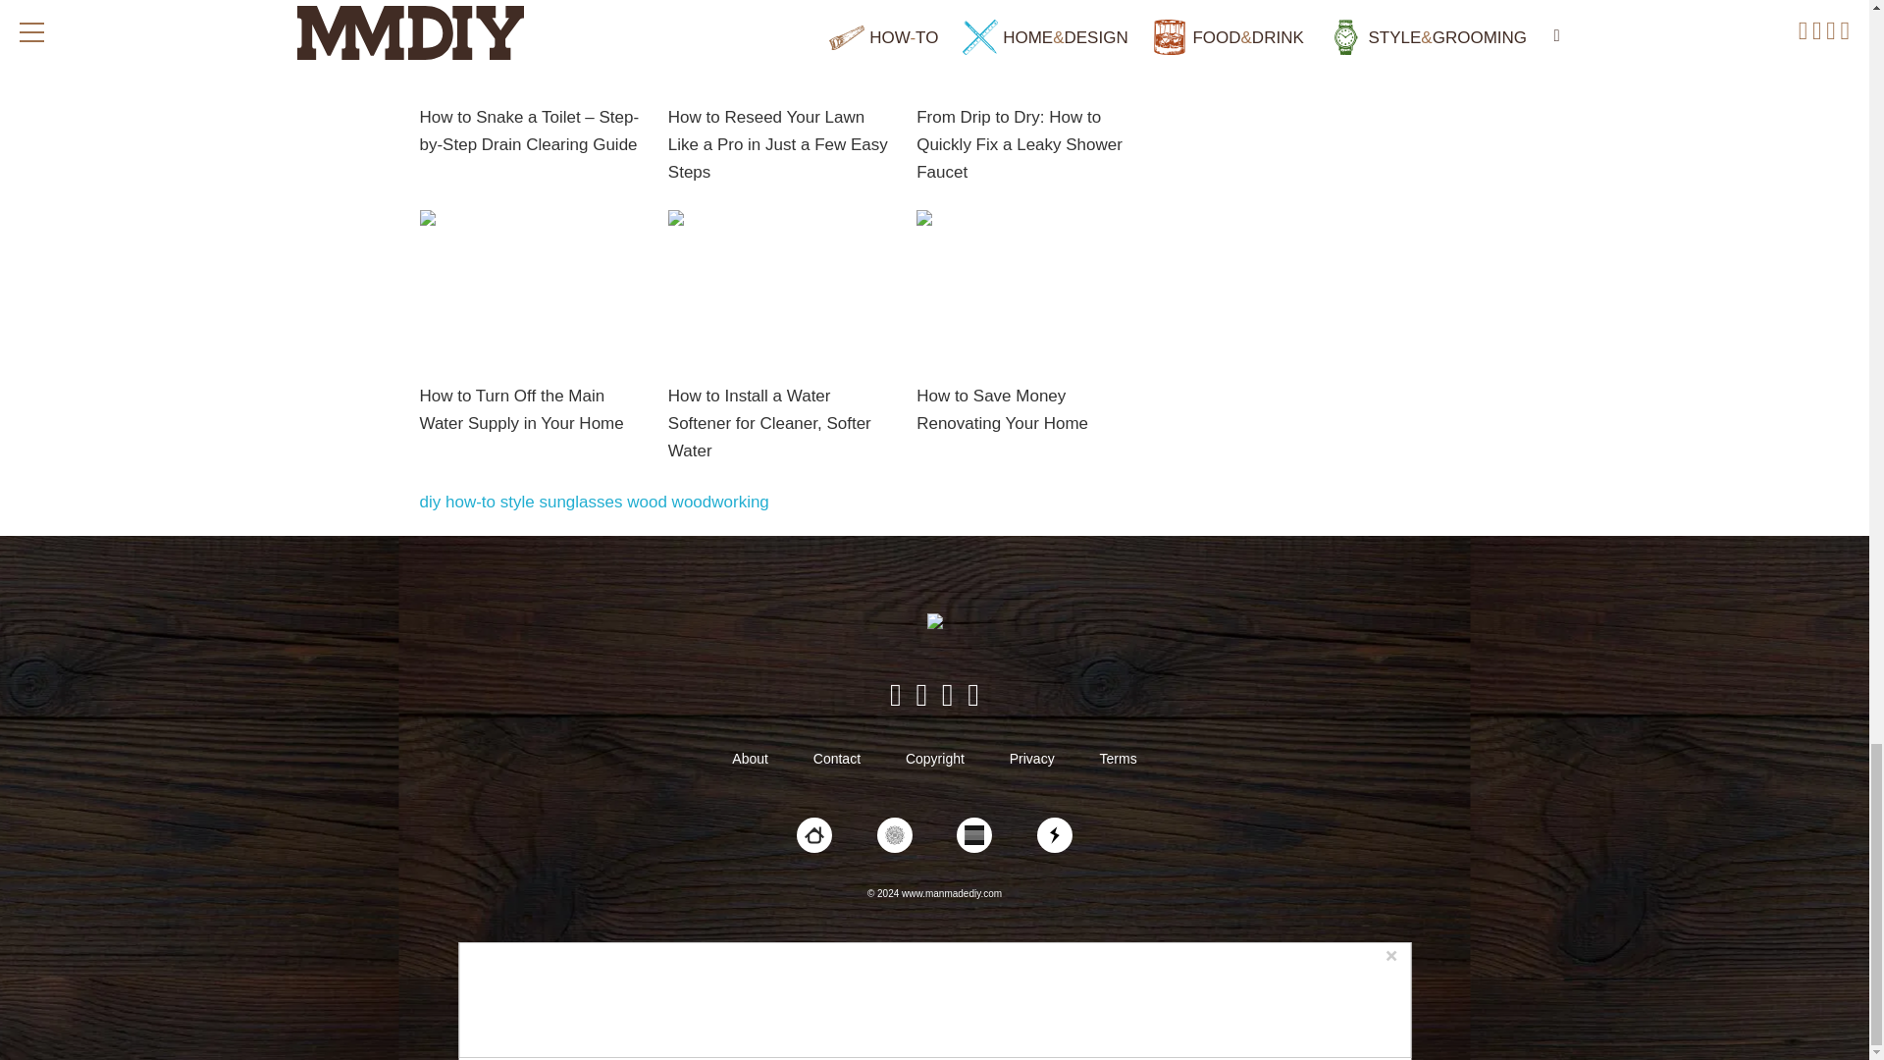 The image size is (1884, 1060). Describe the element at coordinates (1054, 834) in the screenshot. I see `Slow Robot` at that location.